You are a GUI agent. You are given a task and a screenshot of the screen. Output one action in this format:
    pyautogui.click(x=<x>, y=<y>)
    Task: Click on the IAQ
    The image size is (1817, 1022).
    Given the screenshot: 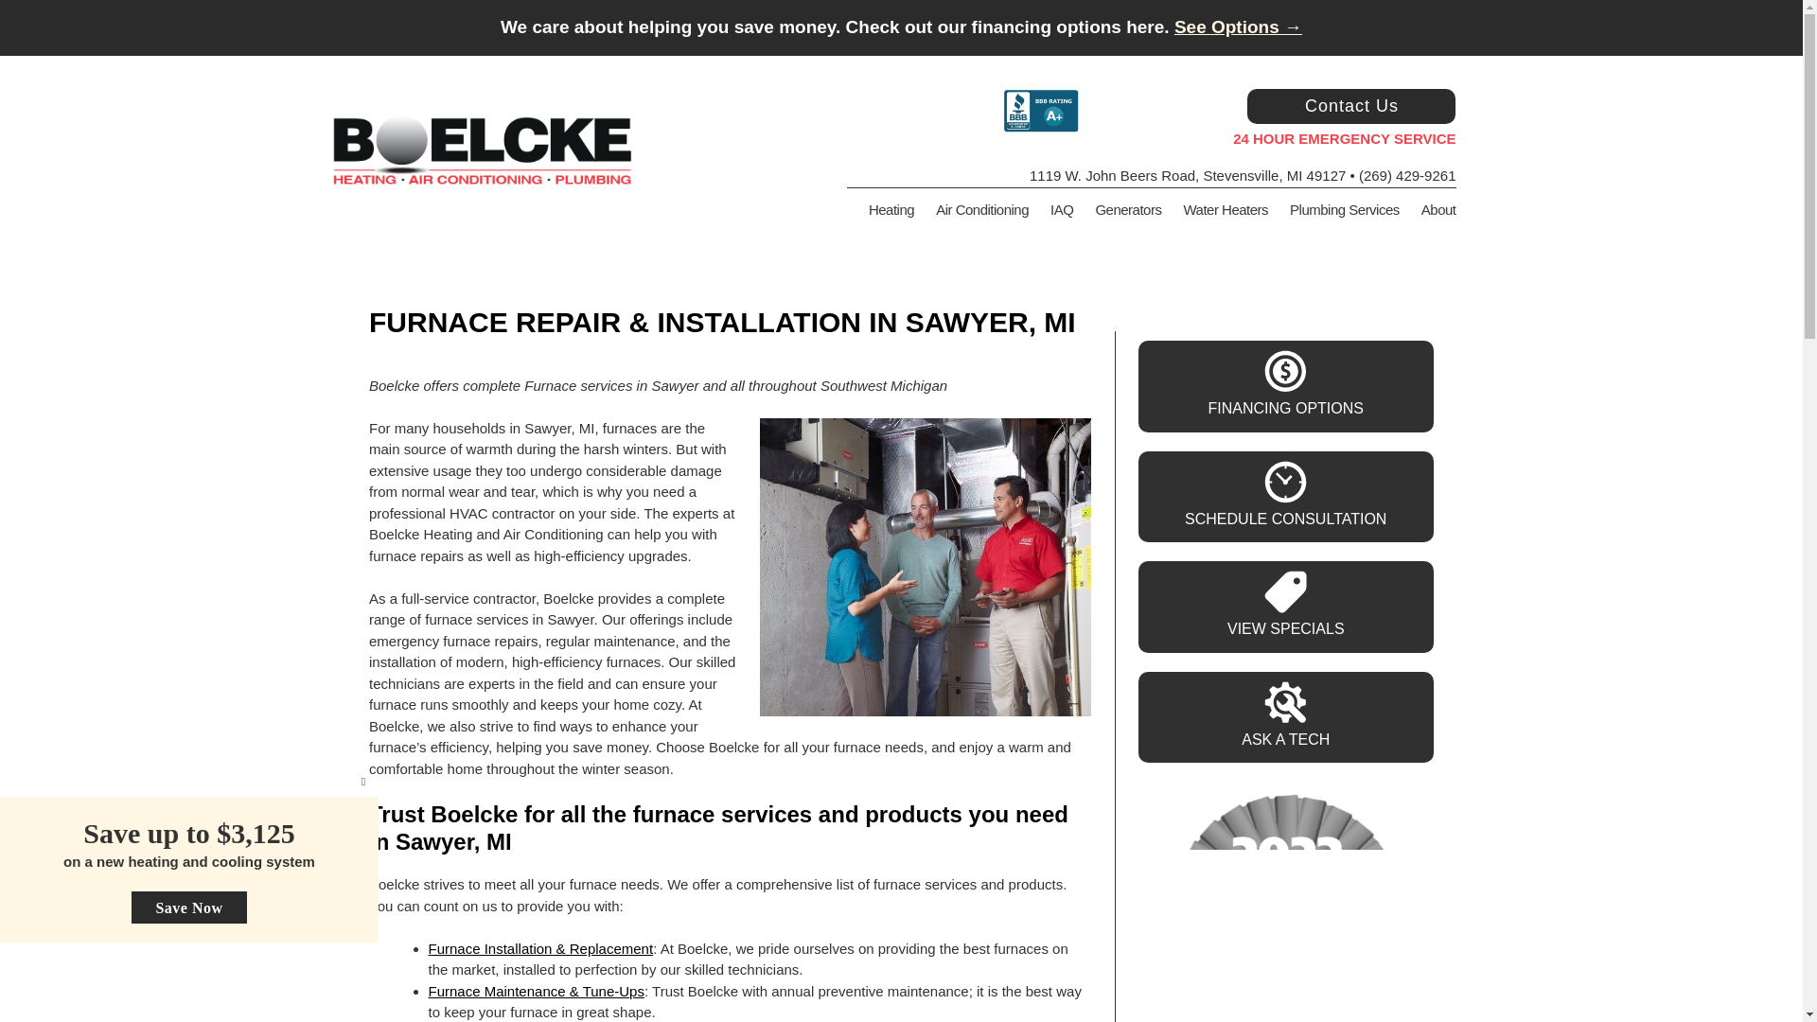 What is the action you would take?
    pyautogui.click(x=1051, y=210)
    